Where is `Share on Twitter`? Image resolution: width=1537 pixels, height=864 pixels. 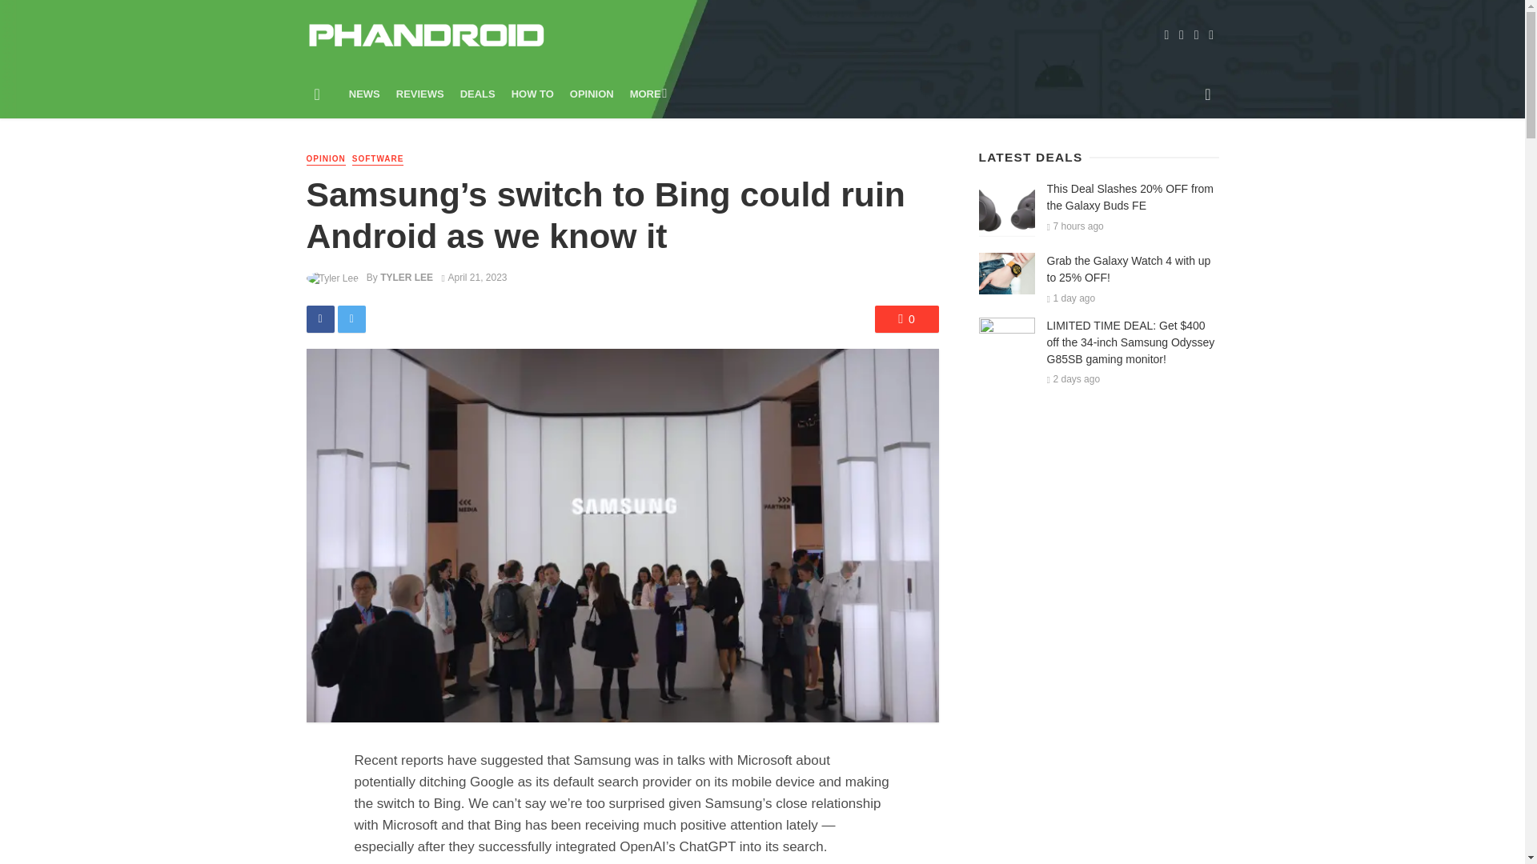 Share on Twitter is located at coordinates (351, 318).